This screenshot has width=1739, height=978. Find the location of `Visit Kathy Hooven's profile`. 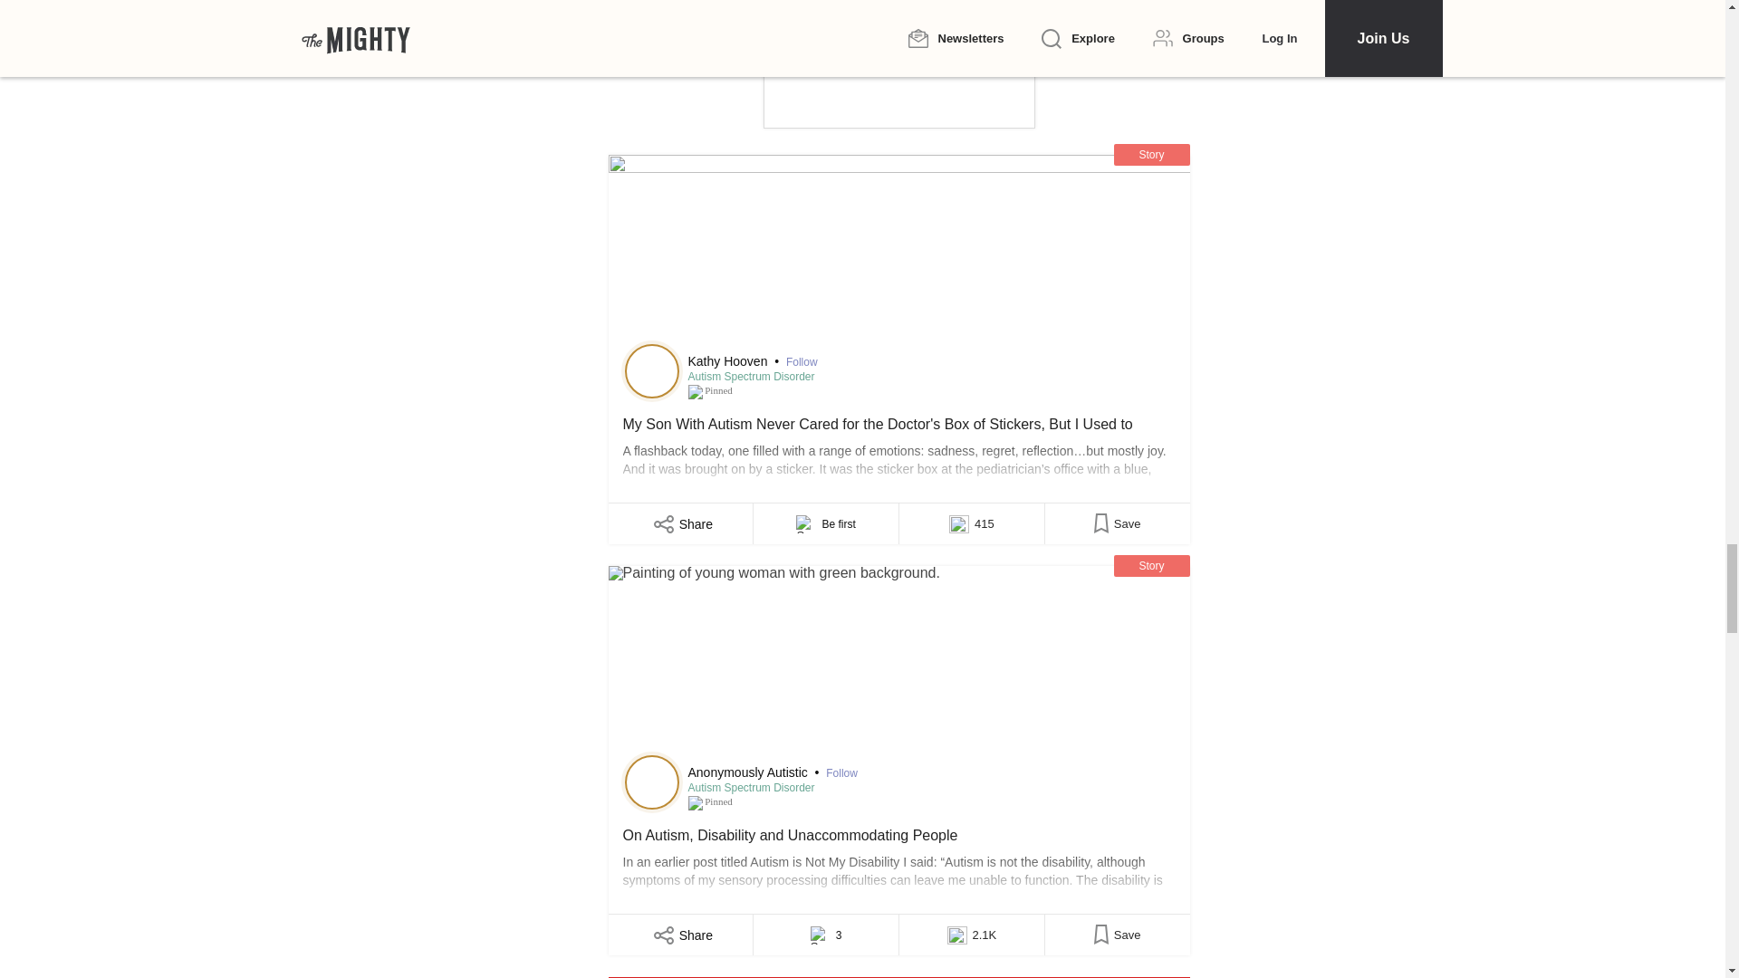

Visit Kathy Hooven's profile is located at coordinates (652, 371).